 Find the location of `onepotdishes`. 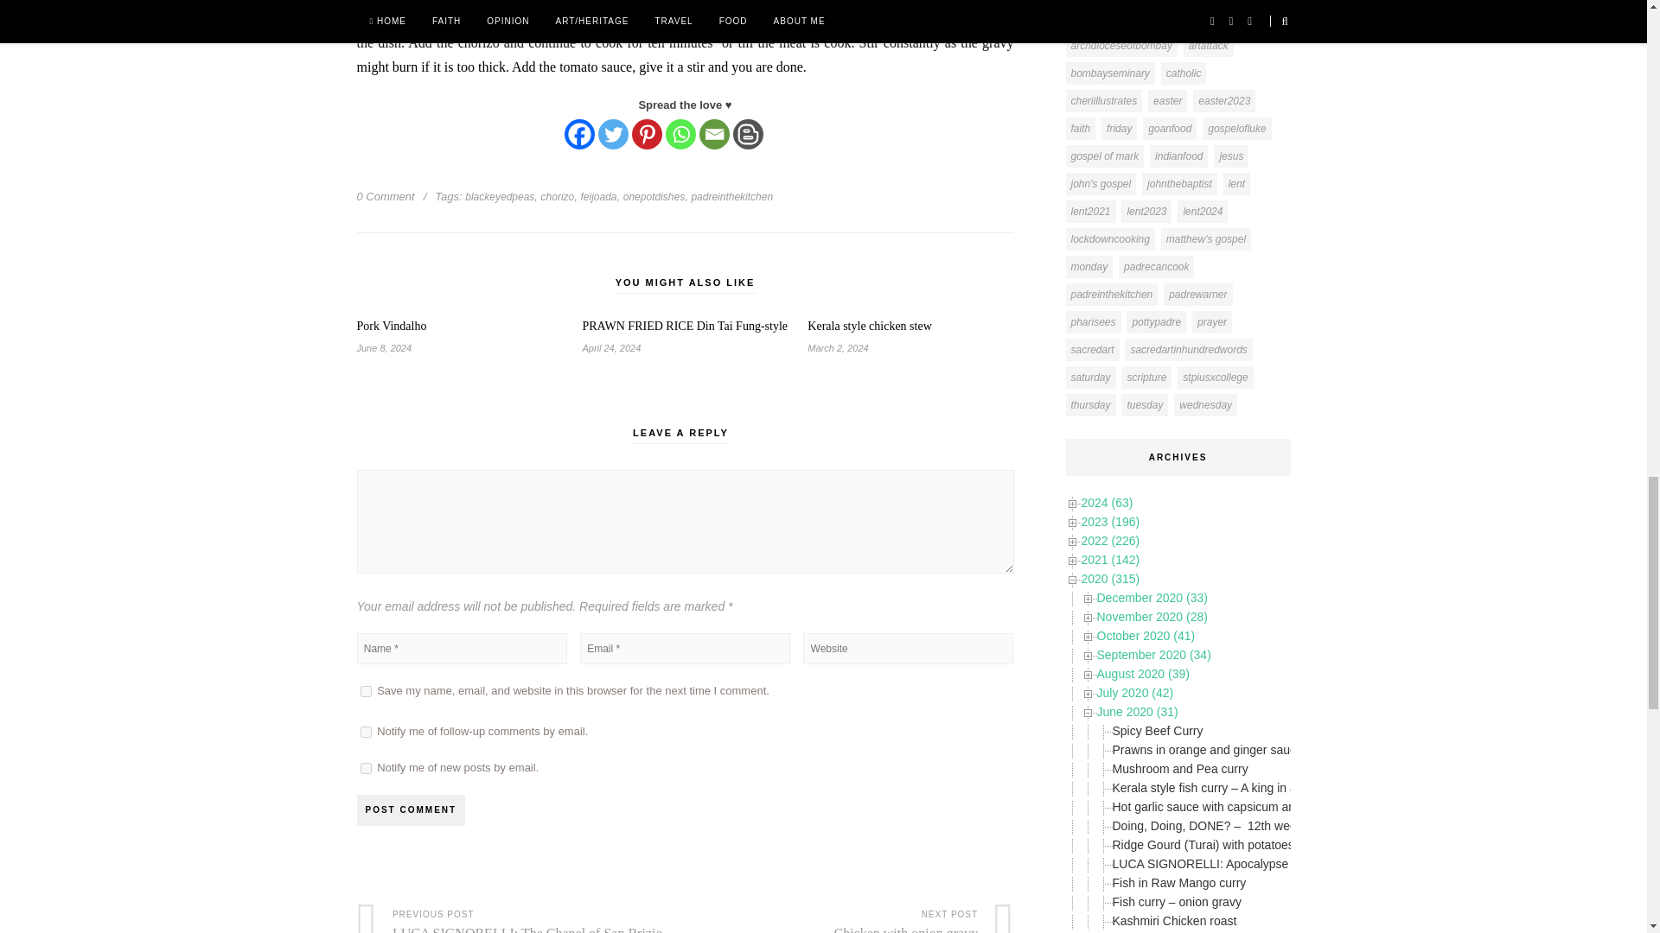

onepotdishes is located at coordinates (654, 197).